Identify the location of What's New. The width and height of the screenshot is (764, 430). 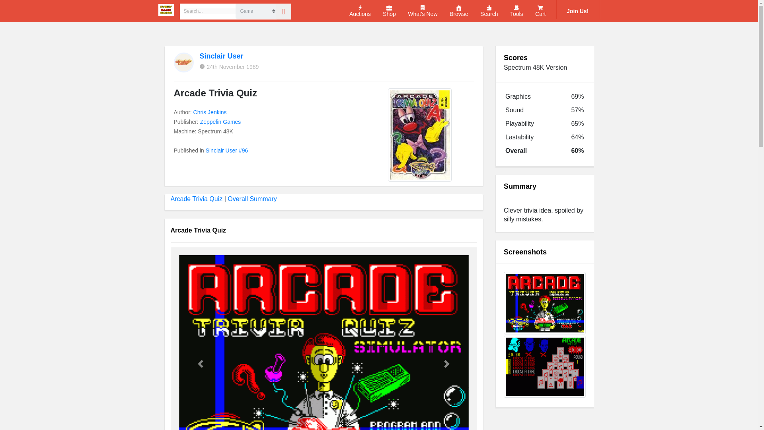
(423, 11).